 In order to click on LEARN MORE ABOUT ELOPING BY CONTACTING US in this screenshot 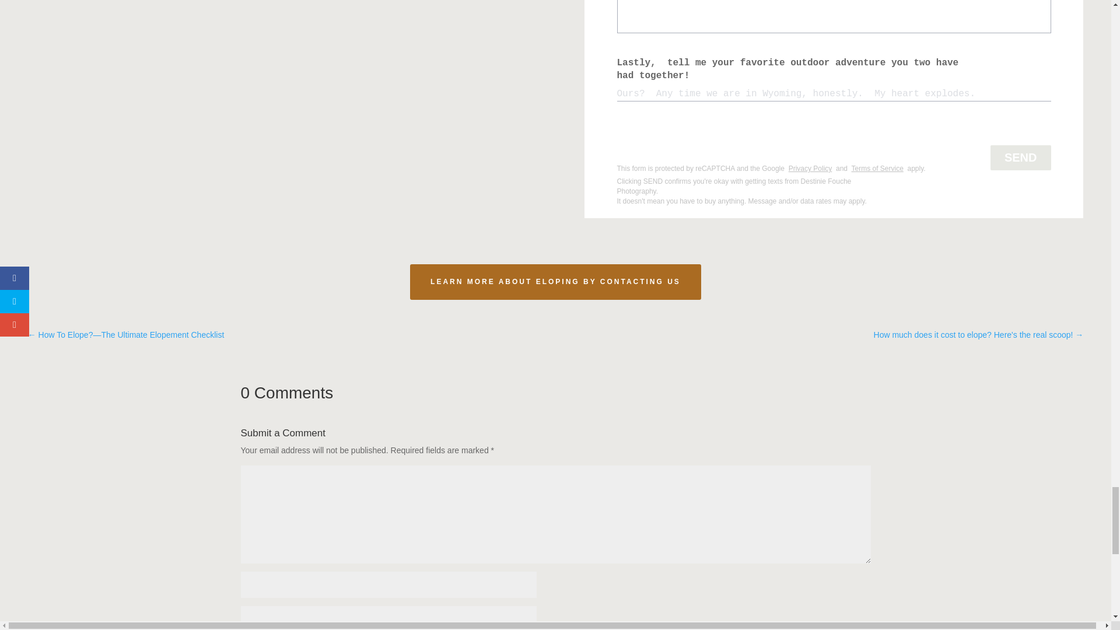, I will do `click(555, 281)`.